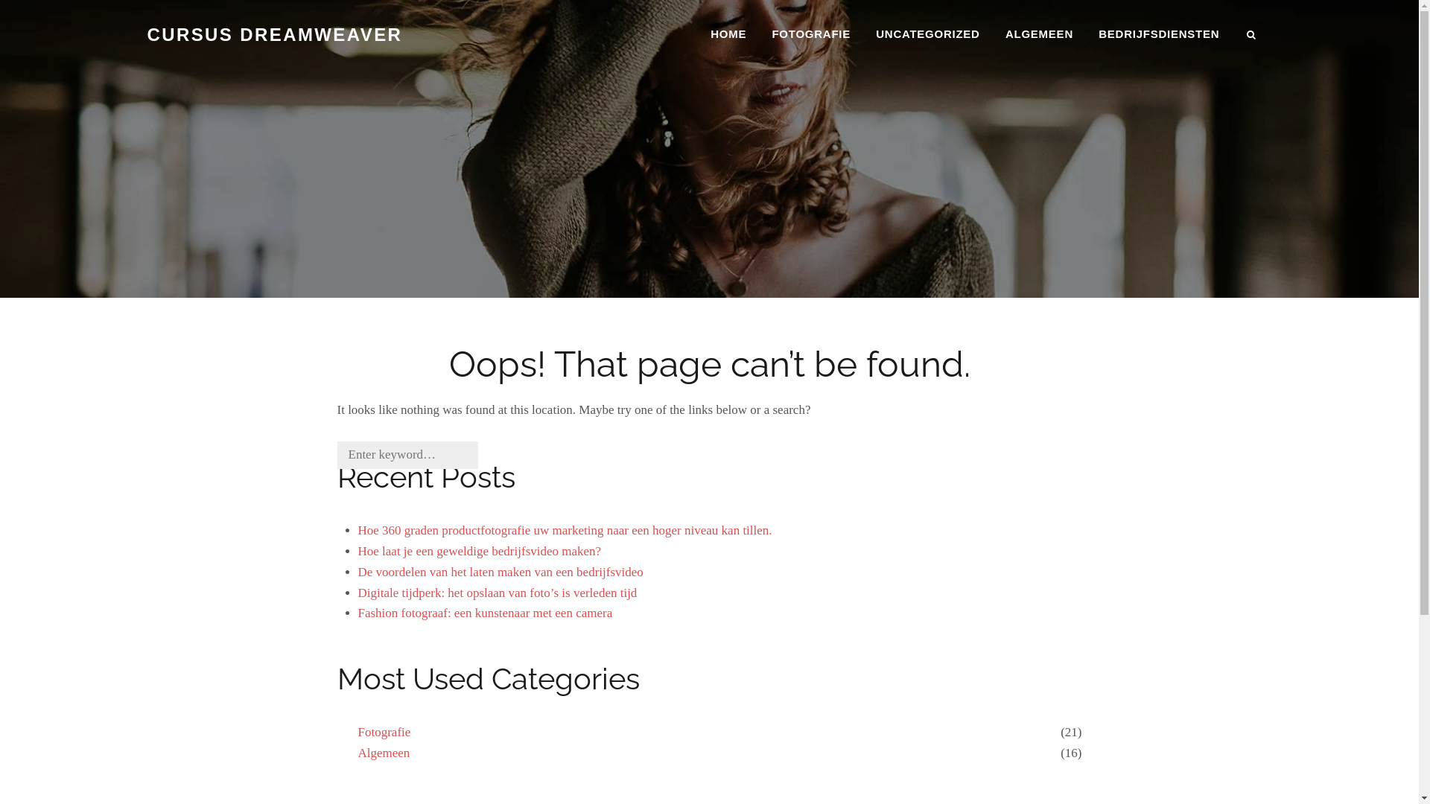 This screenshot has width=1430, height=804. What do you see at coordinates (728, 34) in the screenshot?
I see `HOME` at bounding box center [728, 34].